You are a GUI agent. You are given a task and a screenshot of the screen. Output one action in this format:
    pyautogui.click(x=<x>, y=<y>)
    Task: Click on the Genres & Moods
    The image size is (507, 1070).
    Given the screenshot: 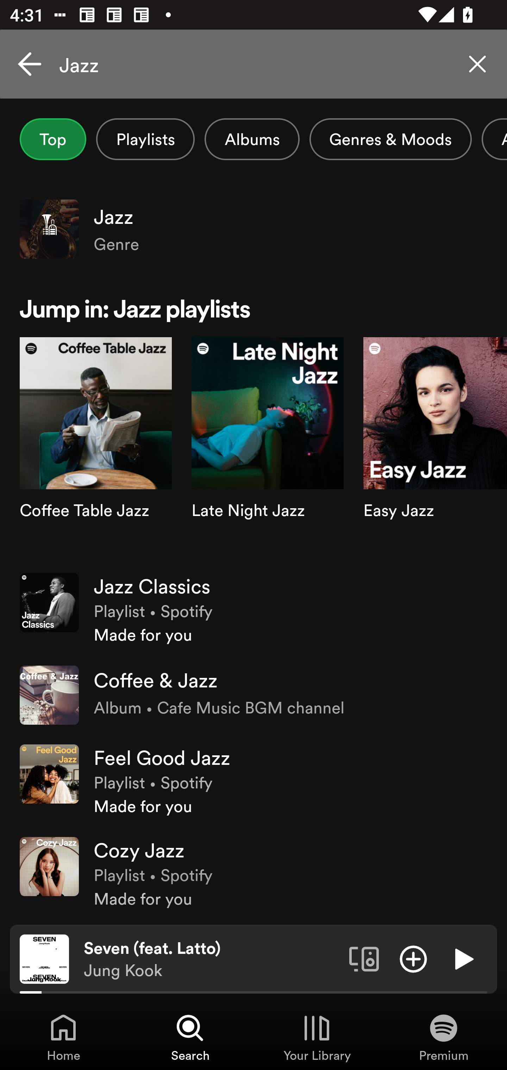 What is the action you would take?
    pyautogui.click(x=390, y=139)
    